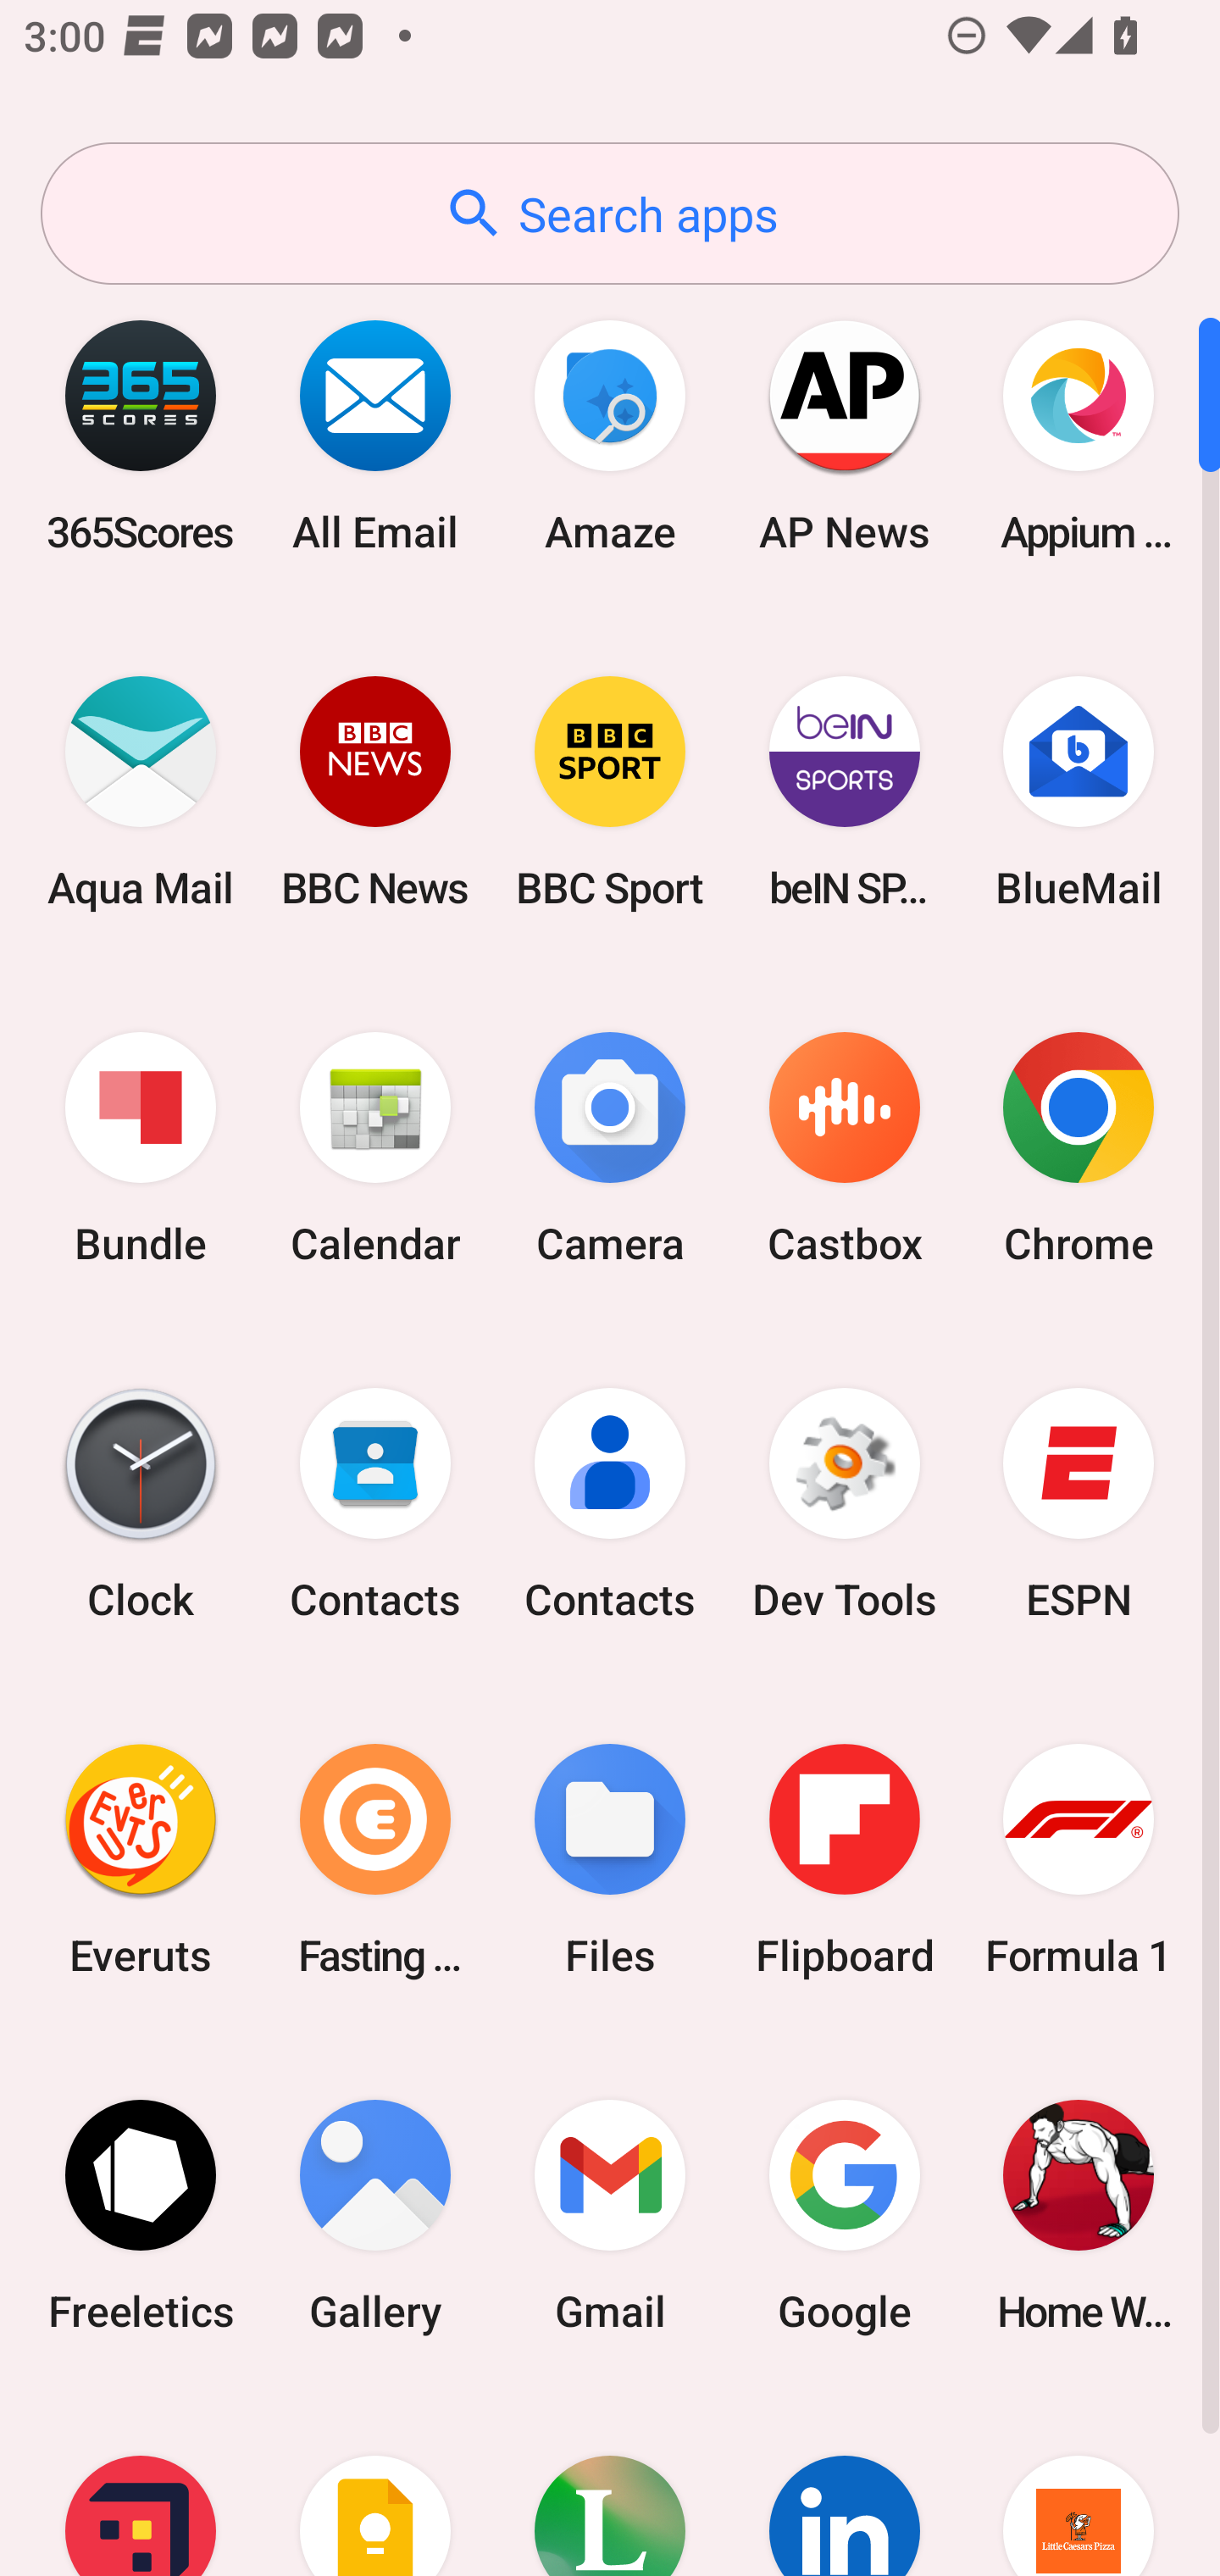 Image resolution: width=1220 pixels, height=2576 pixels. What do you see at coordinates (141, 2484) in the screenshot?
I see `Hotels.com` at bounding box center [141, 2484].